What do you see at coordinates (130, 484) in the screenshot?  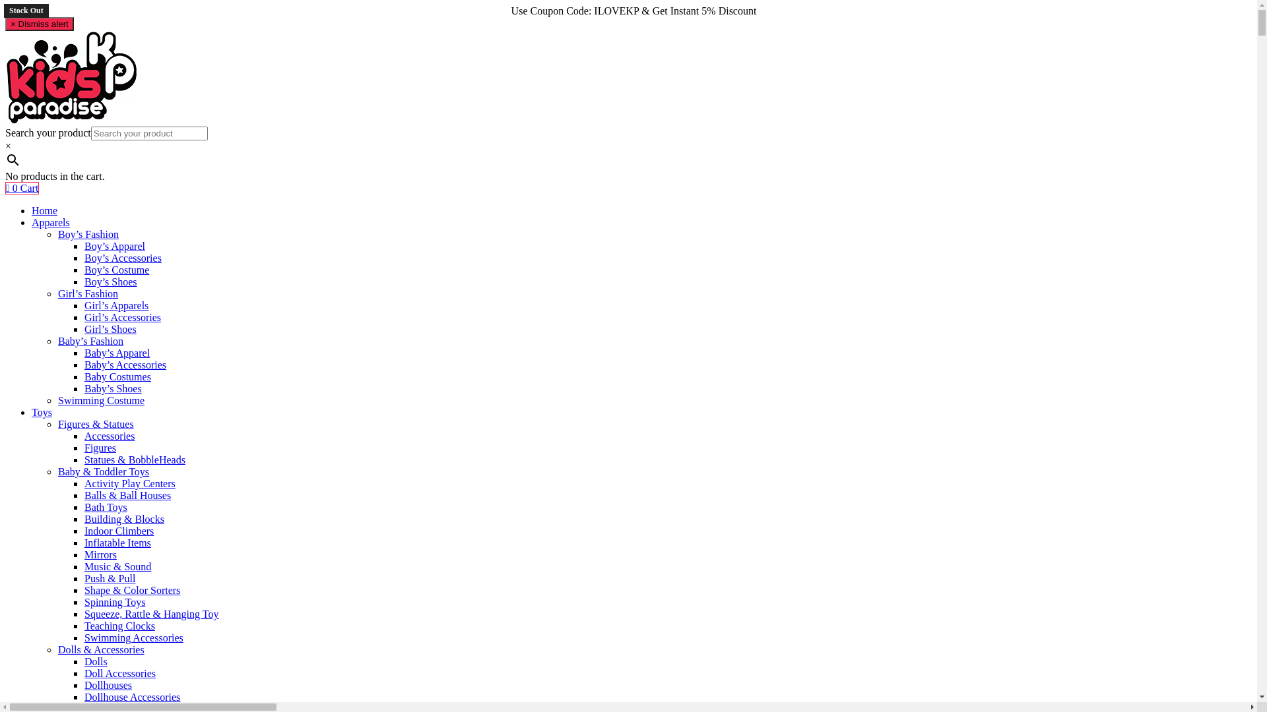 I see `Activity Play Centers` at bounding box center [130, 484].